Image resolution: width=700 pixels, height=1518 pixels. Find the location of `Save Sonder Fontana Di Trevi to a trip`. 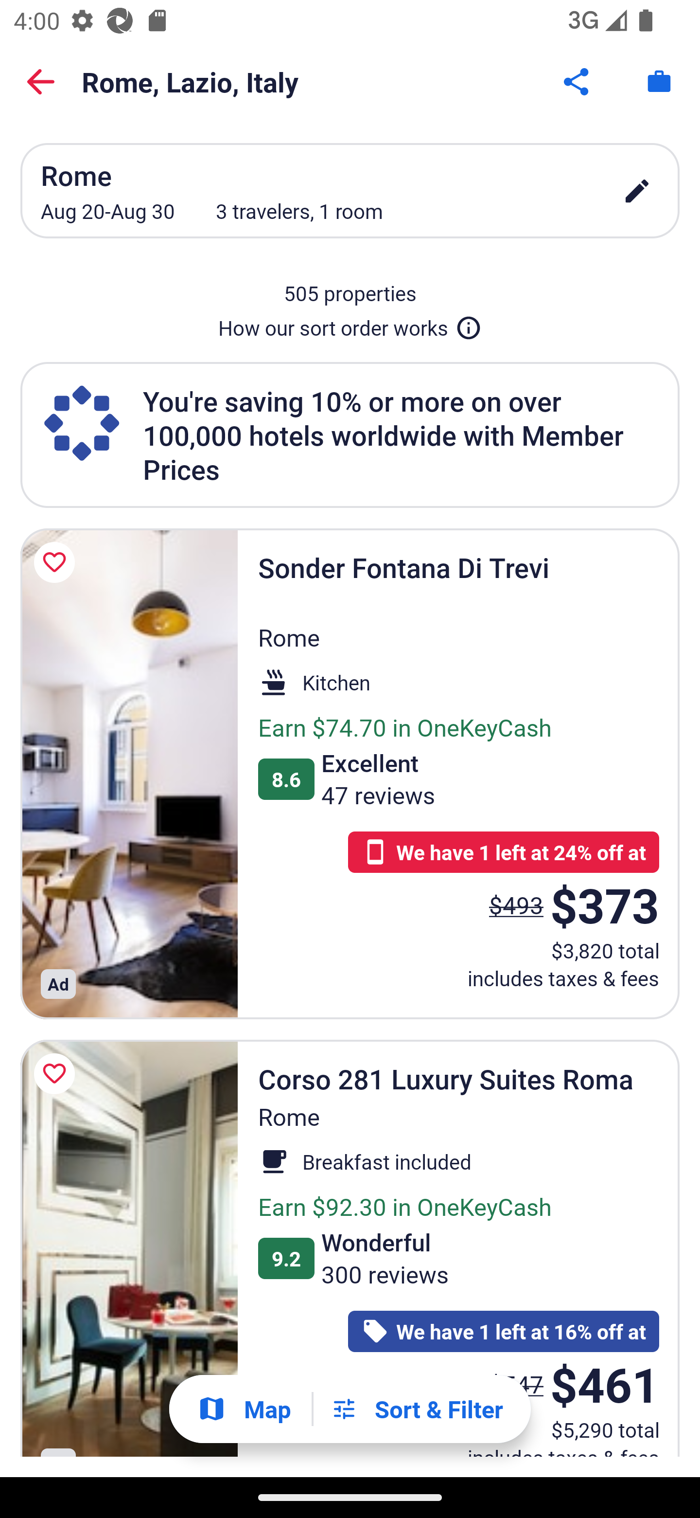

Save Sonder Fontana Di Trevi to a trip is located at coordinates (57, 562).